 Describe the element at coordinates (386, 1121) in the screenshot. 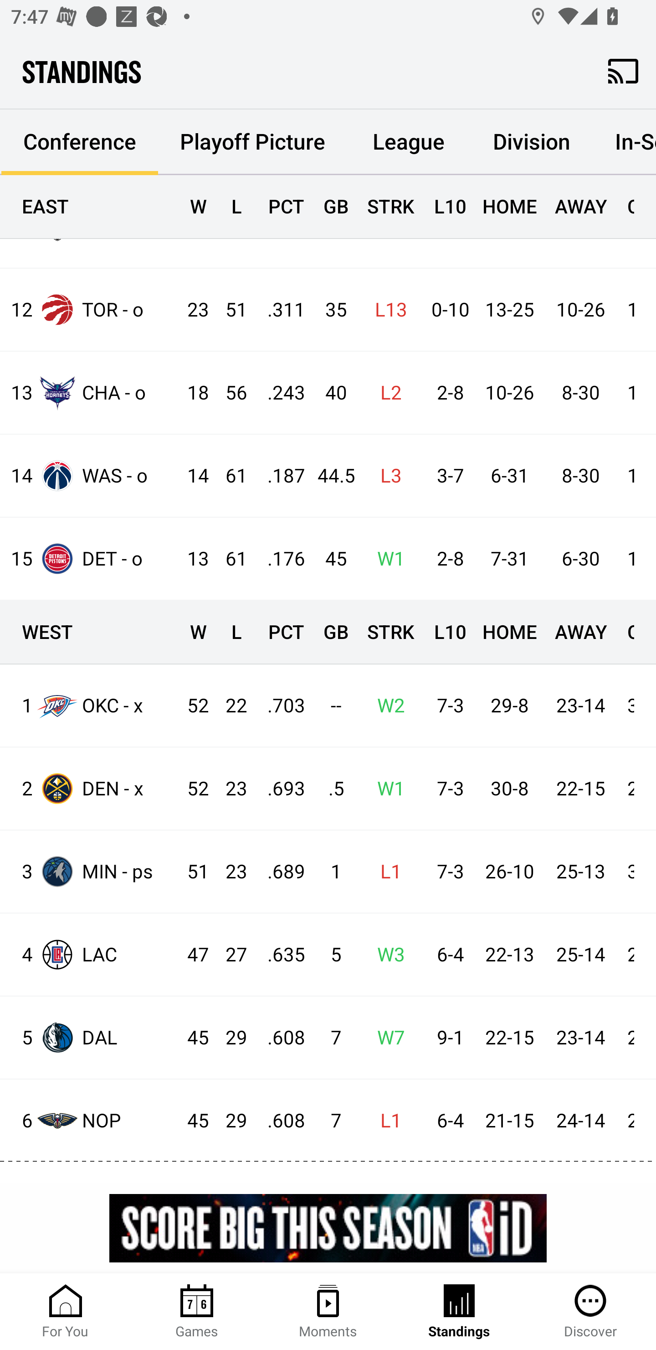

I see `L1` at that location.